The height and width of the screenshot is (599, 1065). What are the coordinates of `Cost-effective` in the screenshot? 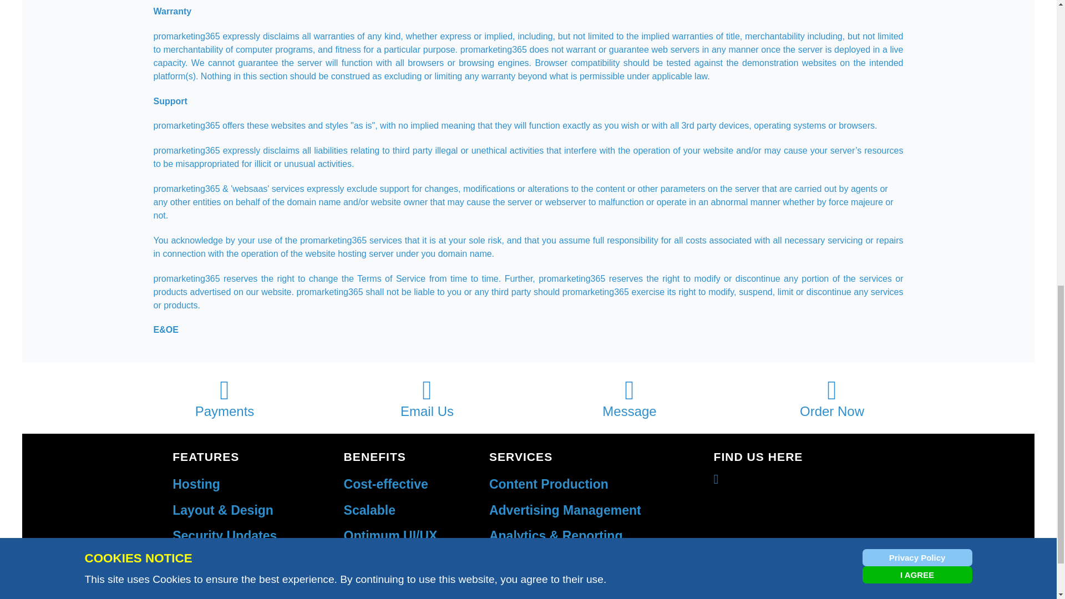 It's located at (386, 484).